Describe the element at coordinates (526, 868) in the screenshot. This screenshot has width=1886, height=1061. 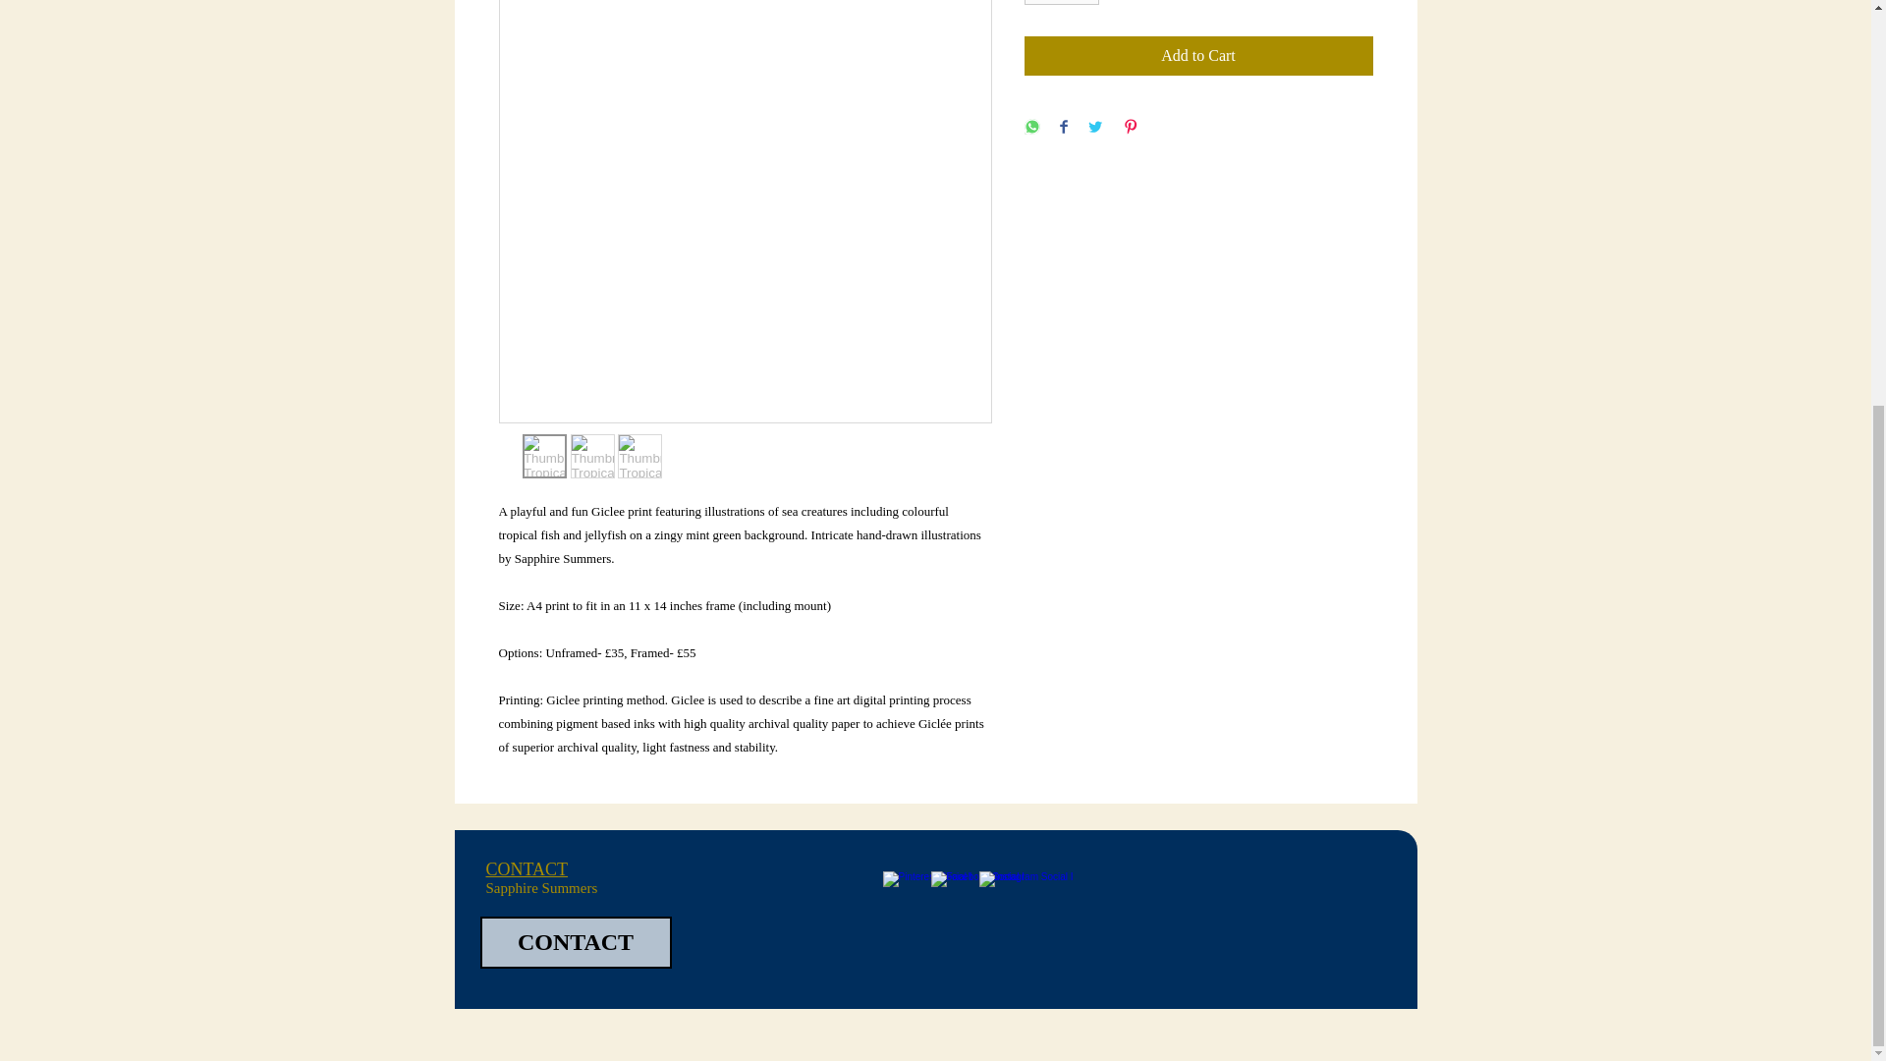
I see `CONTACT` at that location.